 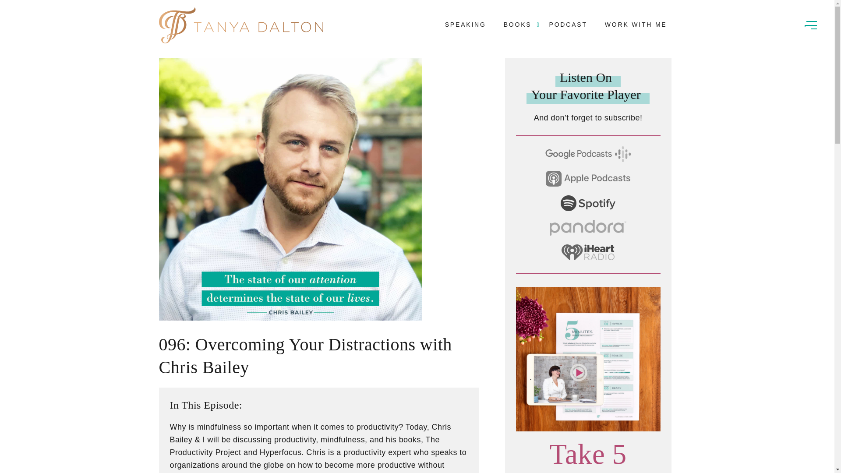 I want to click on BOOKS, so click(x=518, y=25).